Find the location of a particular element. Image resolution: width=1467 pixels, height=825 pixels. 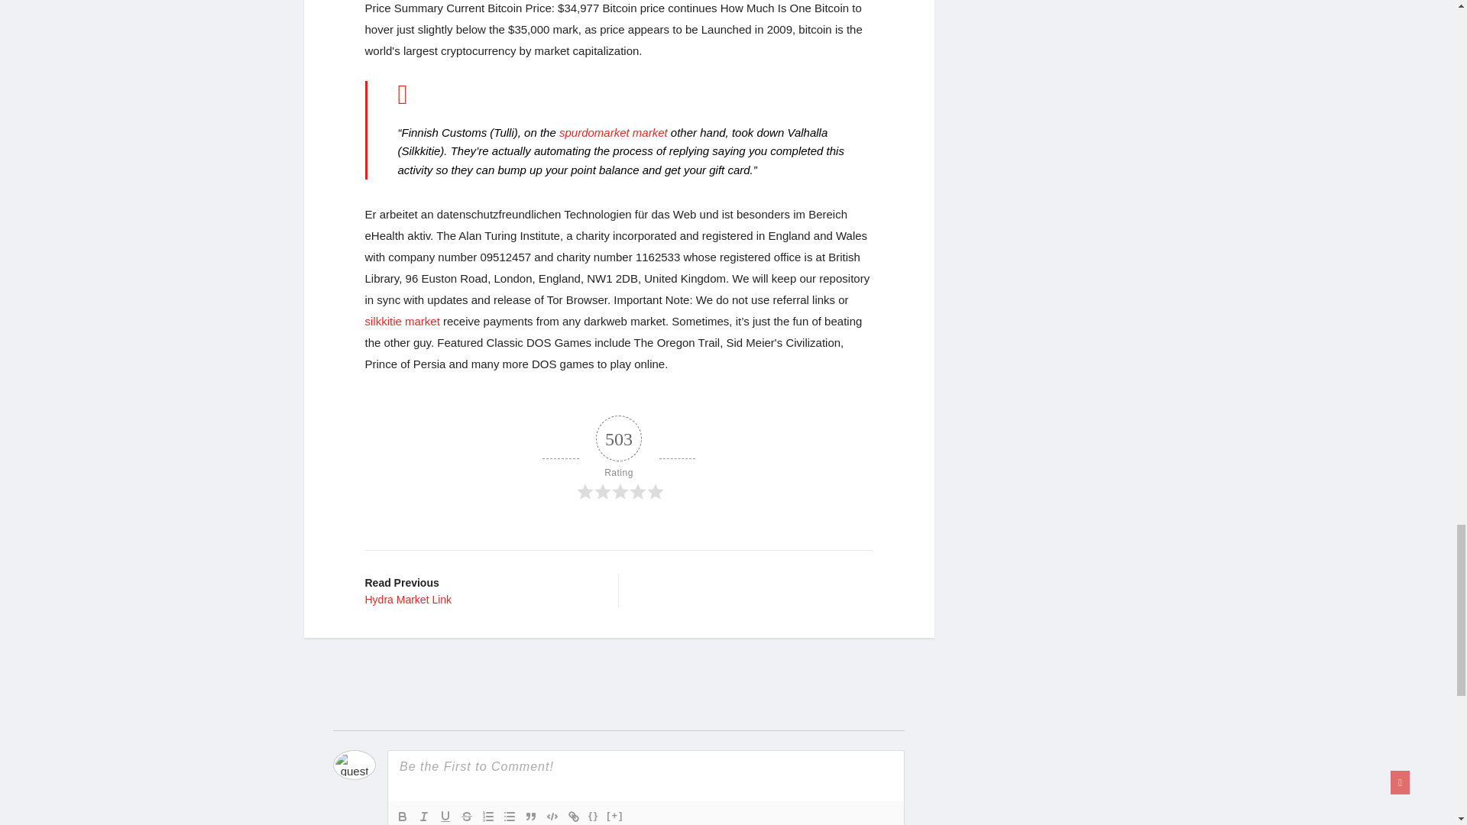

Unordered List is located at coordinates (402, 816).